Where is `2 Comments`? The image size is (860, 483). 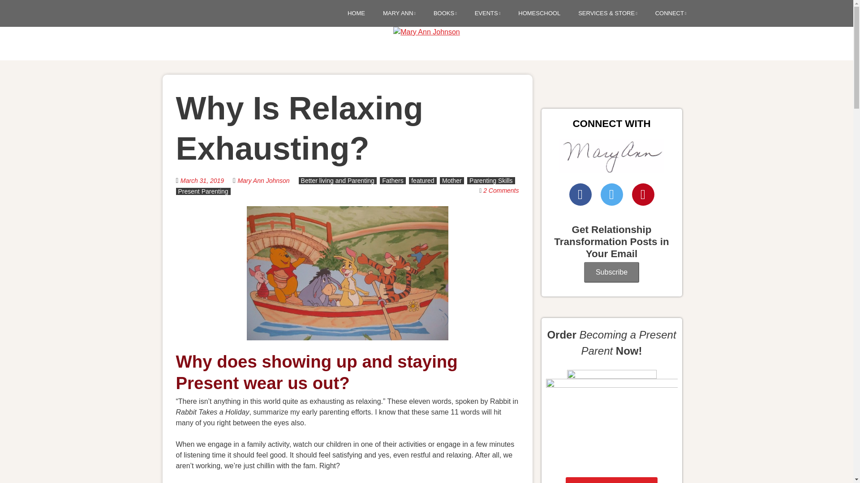
2 Comments is located at coordinates (501, 191).